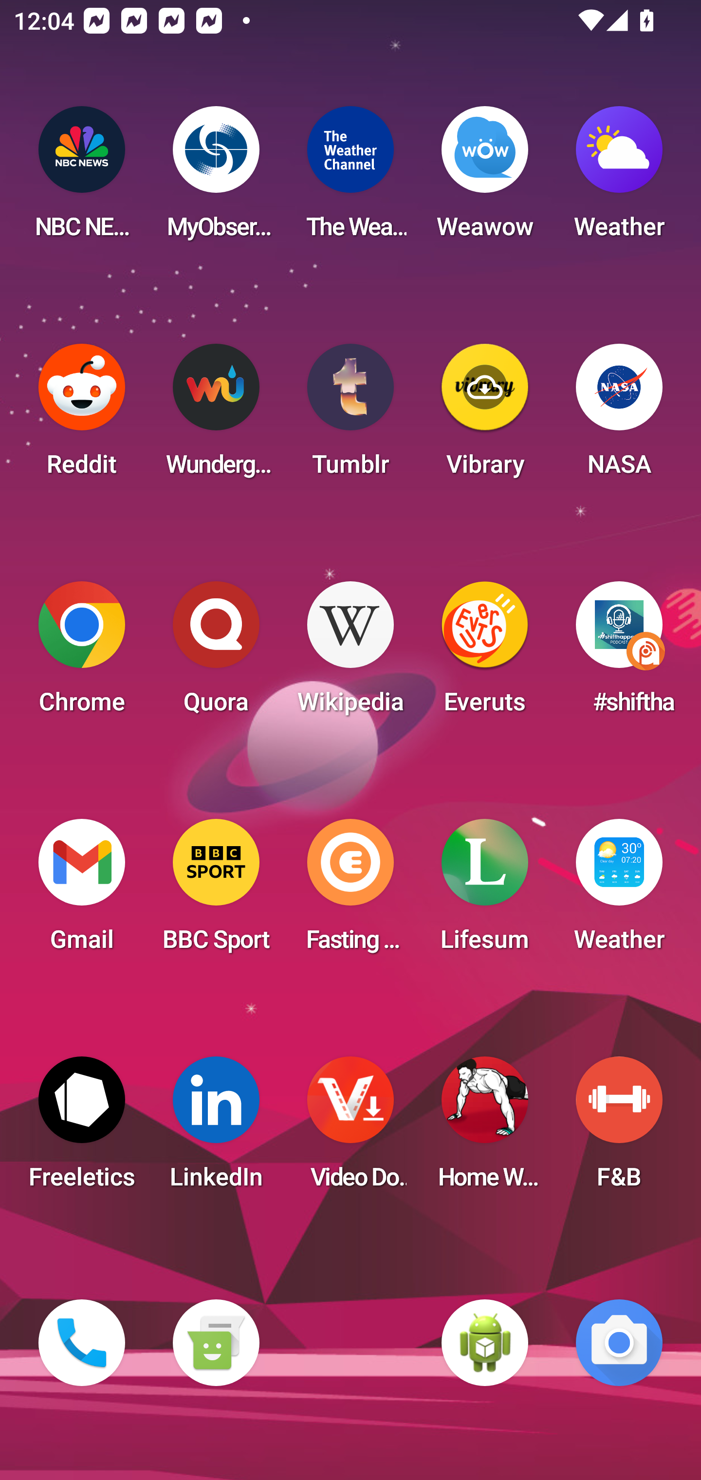 This screenshot has width=701, height=1480. Describe the element at coordinates (216, 1128) in the screenshot. I see `LinkedIn` at that location.